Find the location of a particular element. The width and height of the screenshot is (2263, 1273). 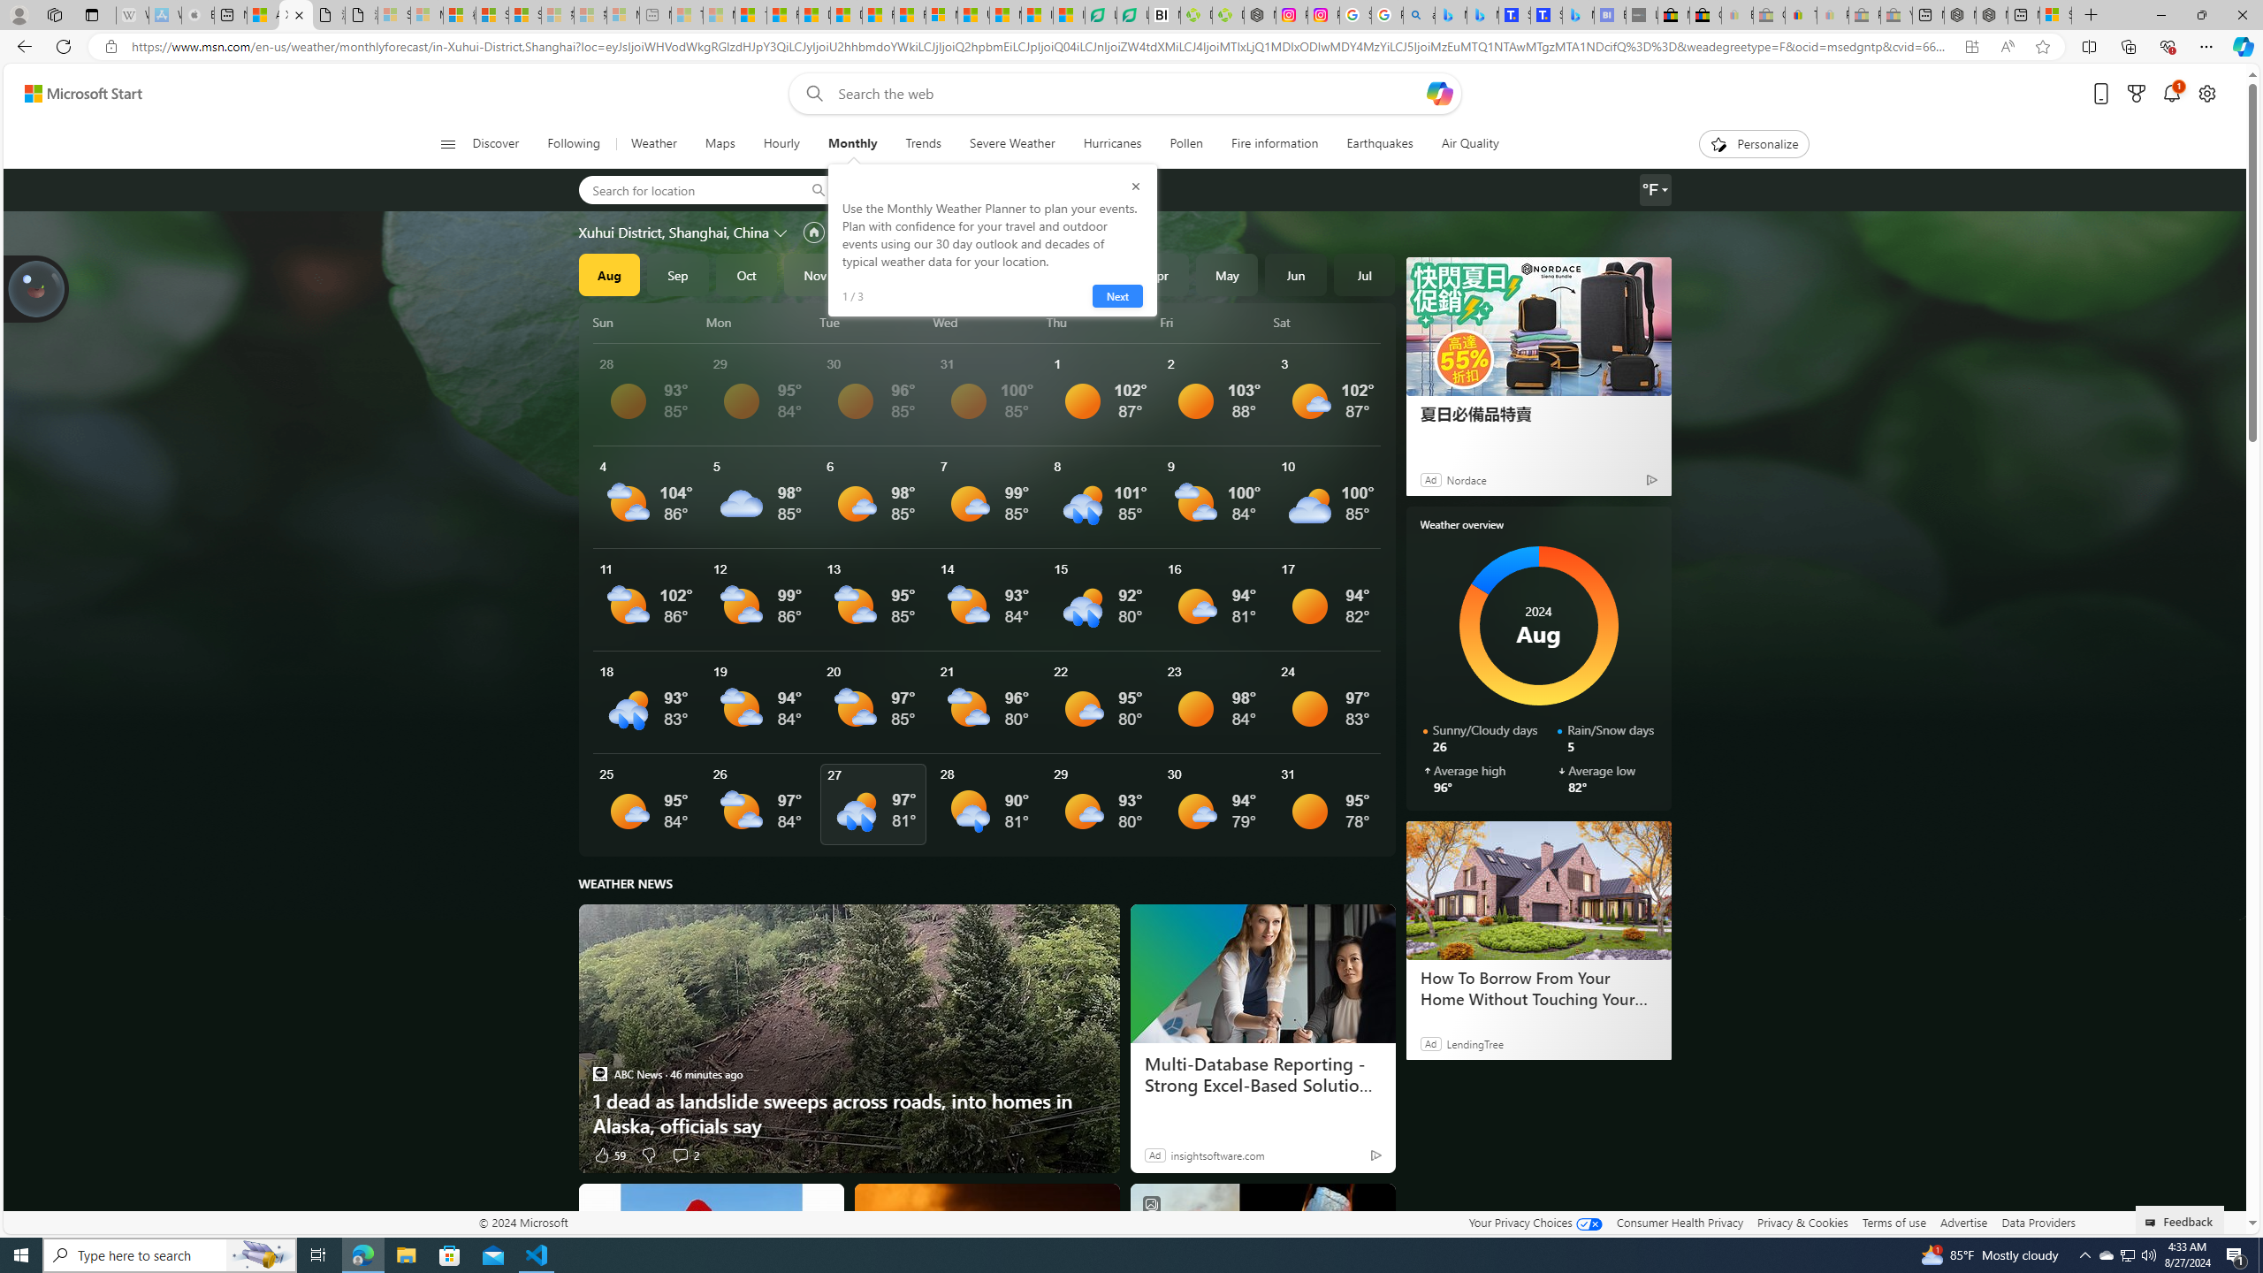

Oct is located at coordinates (746, 274).